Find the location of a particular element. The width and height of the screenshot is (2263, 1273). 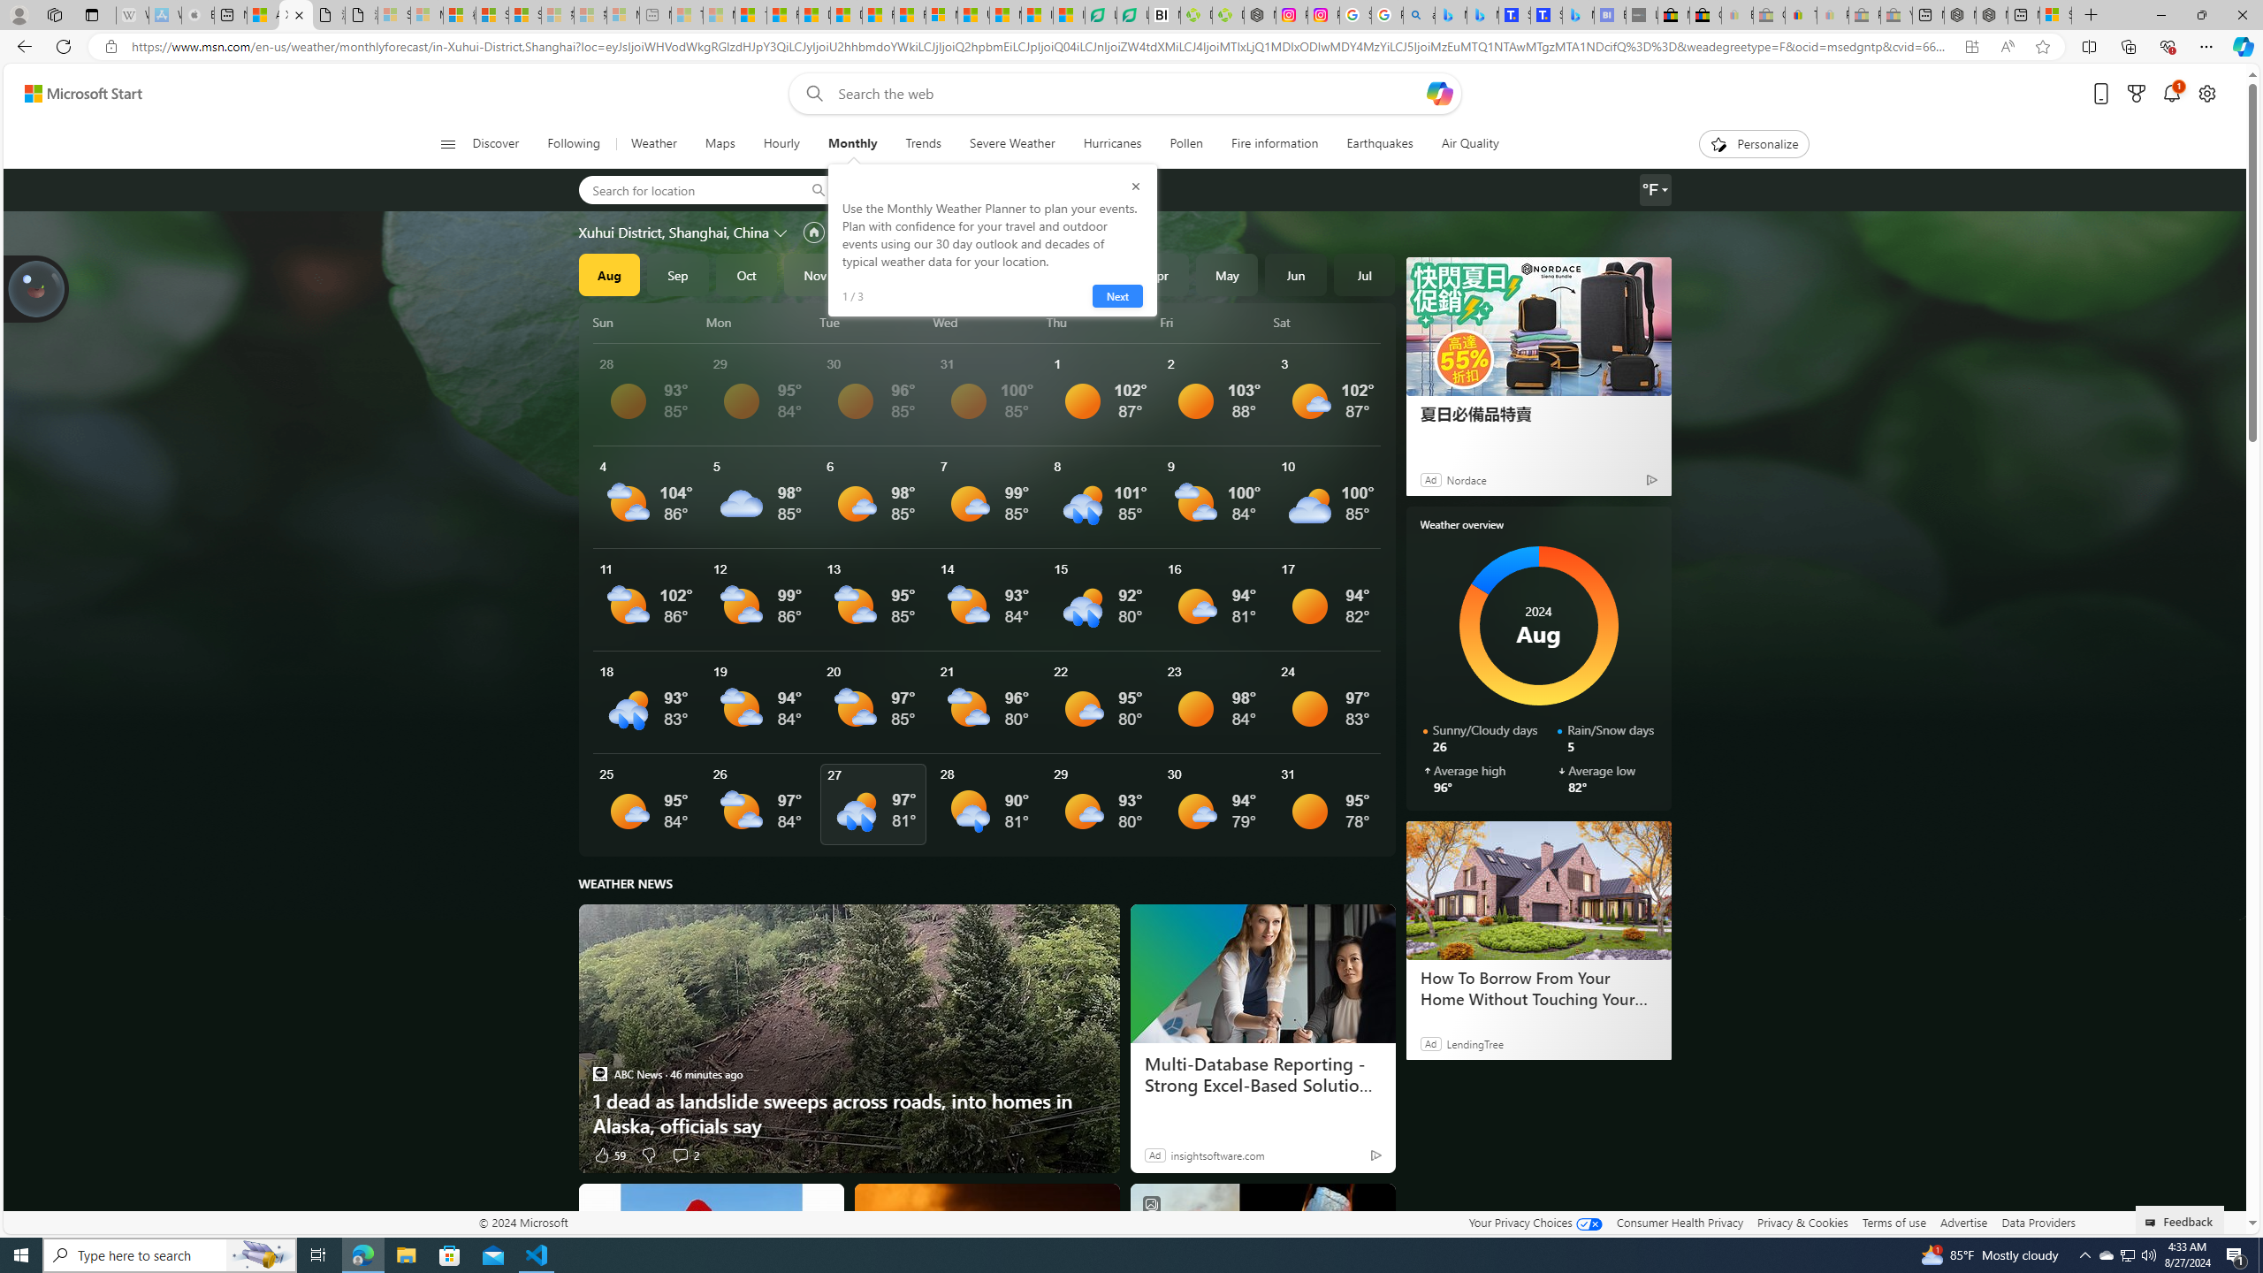

Oct is located at coordinates (746, 274).